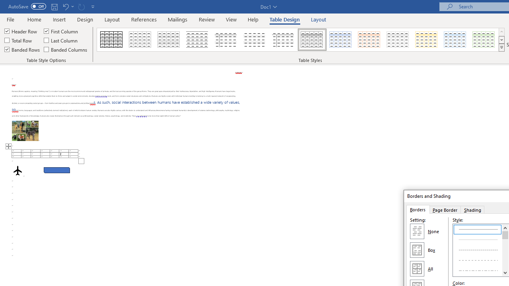 The height and width of the screenshot is (286, 509). Describe the element at coordinates (255, 40) in the screenshot. I see `Plain Table 4` at that location.